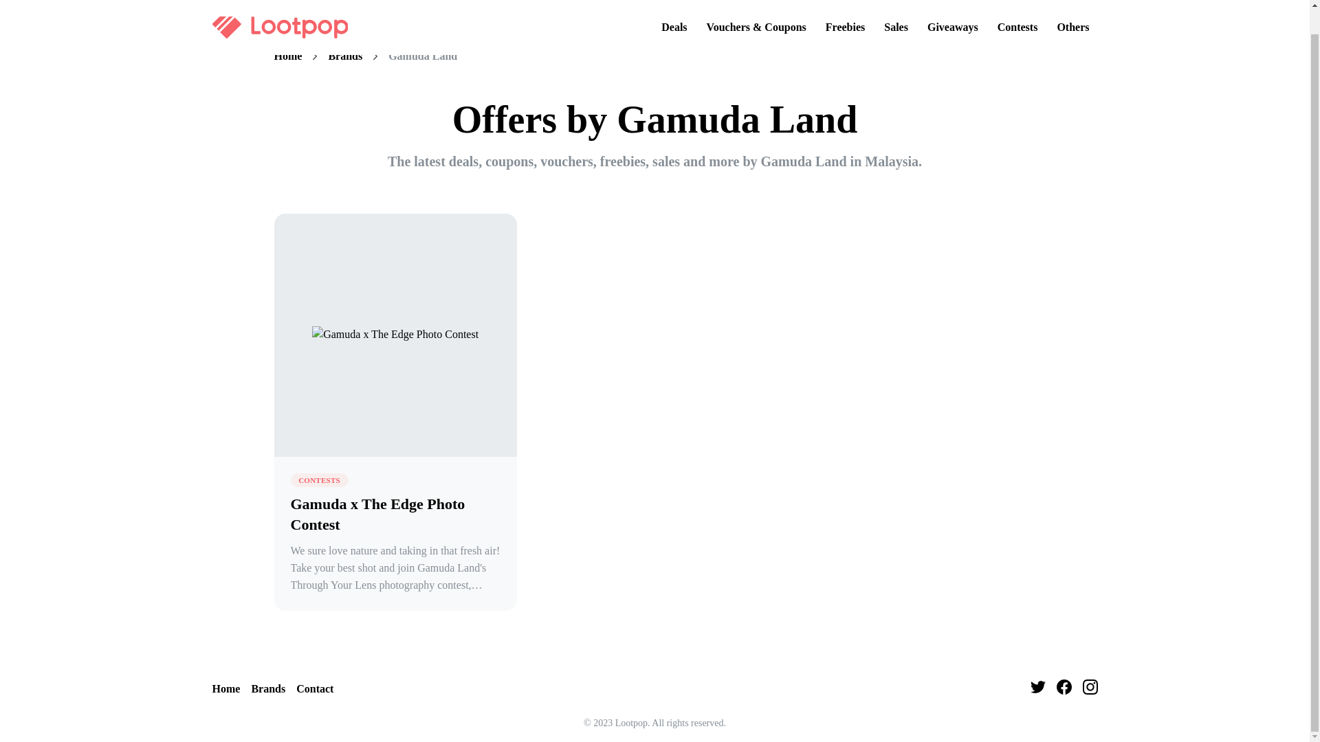 The width and height of the screenshot is (1320, 742). What do you see at coordinates (315, 690) in the screenshot?
I see `Contact` at bounding box center [315, 690].